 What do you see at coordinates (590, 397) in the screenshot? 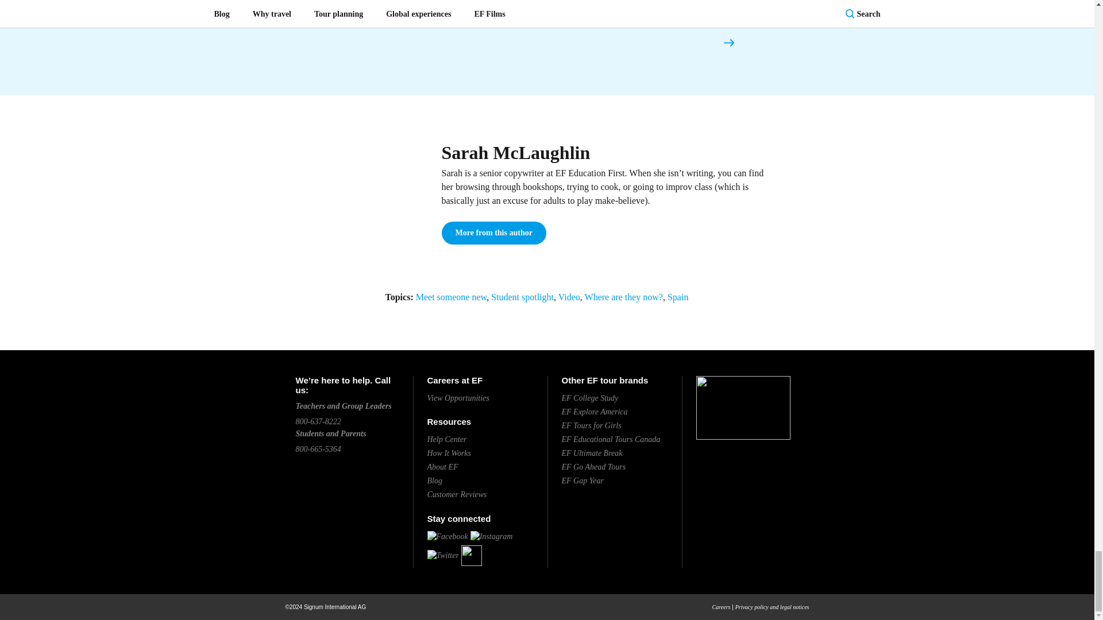
I see `College Study Tours` at bounding box center [590, 397].